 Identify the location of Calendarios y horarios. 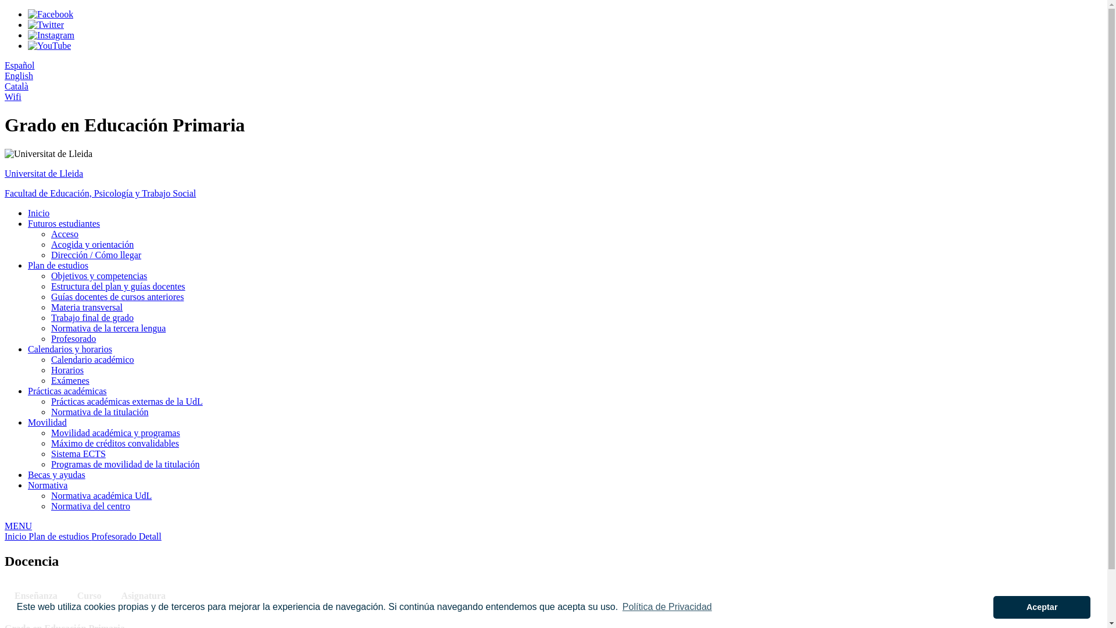
(70, 349).